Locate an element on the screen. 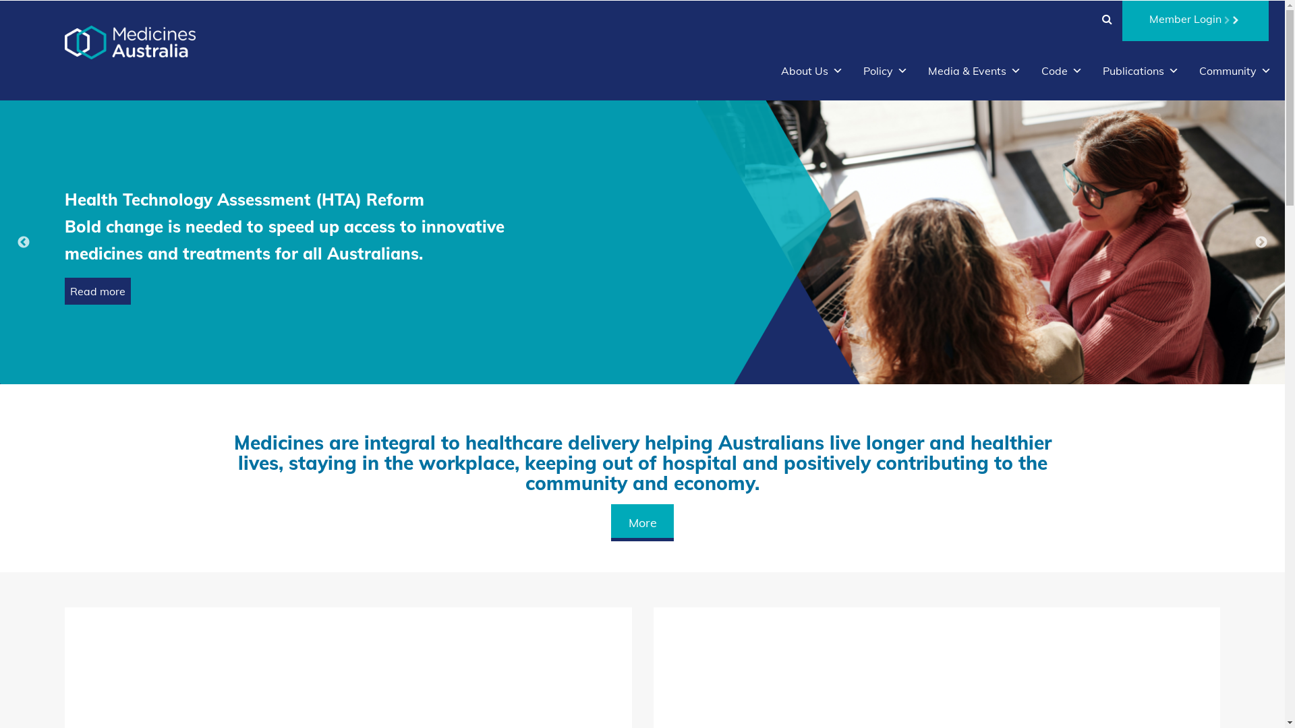 The image size is (1295, 728). Read more is located at coordinates (98, 291).